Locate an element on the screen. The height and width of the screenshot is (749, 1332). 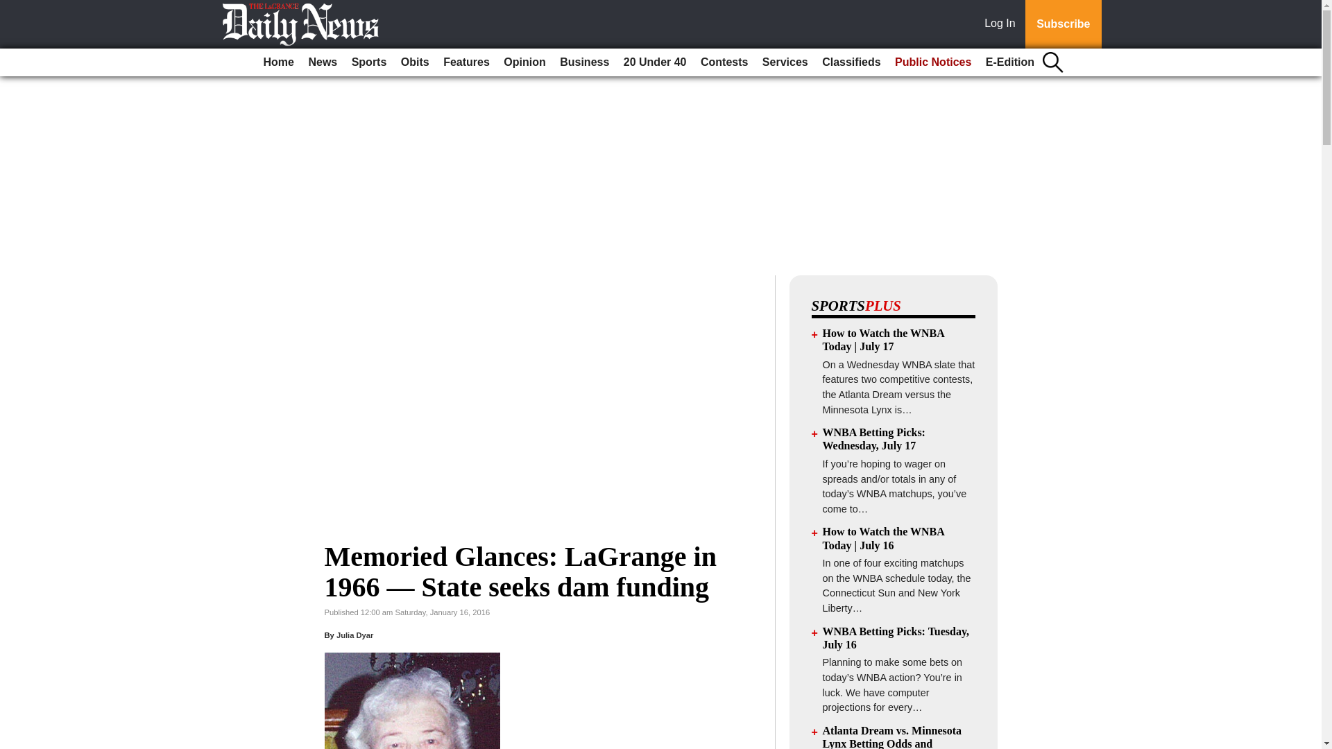
Home is located at coordinates (279, 62).